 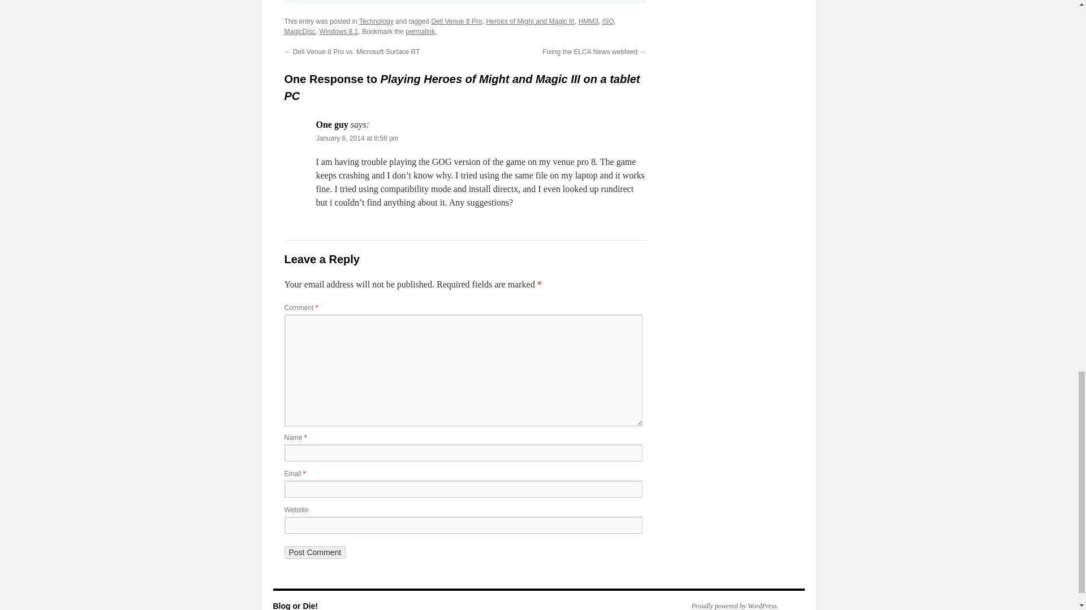 What do you see at coordinates (376, 21) in the screenshot?
I see `Technology` at bounding box center [376, 21].